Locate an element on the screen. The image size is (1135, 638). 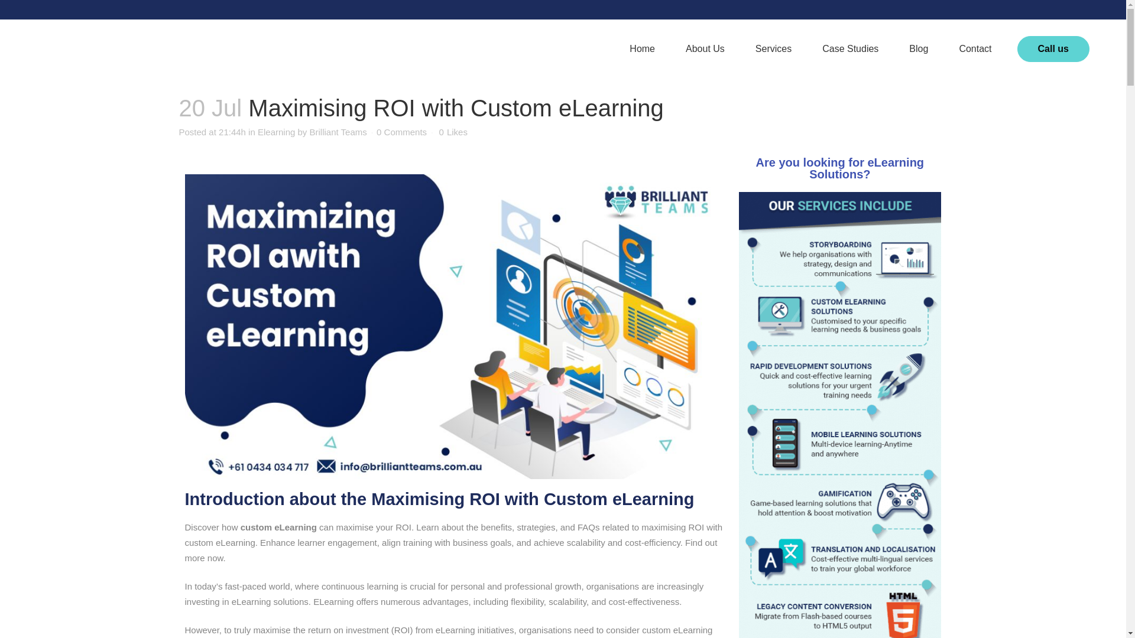
Contact is located at coordinates (975, 48).